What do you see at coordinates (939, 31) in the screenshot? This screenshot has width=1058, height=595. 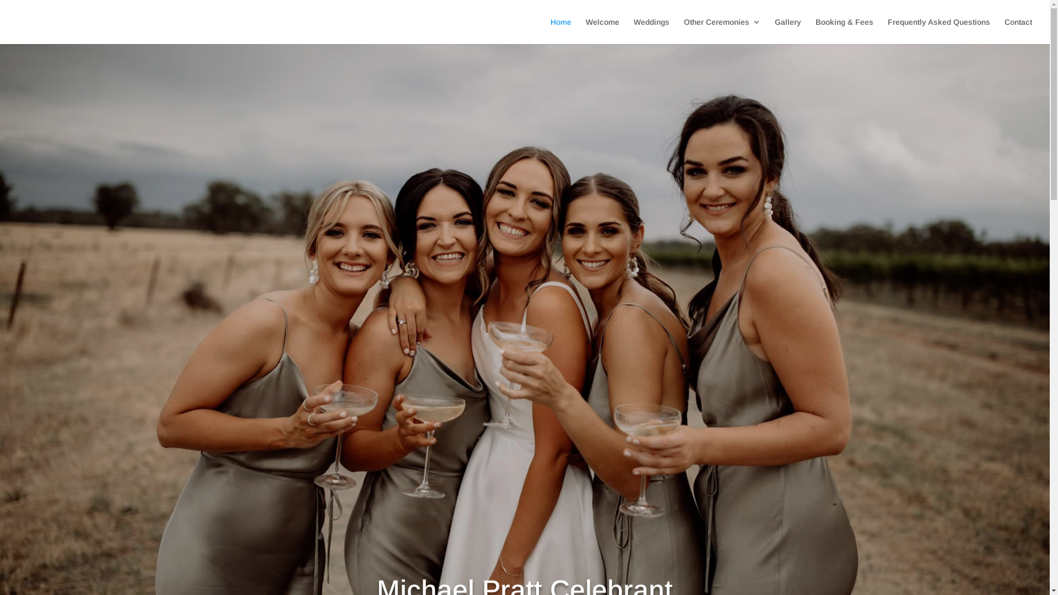 I see `Frequently Asked Questions` at bounding box center [939, 31].